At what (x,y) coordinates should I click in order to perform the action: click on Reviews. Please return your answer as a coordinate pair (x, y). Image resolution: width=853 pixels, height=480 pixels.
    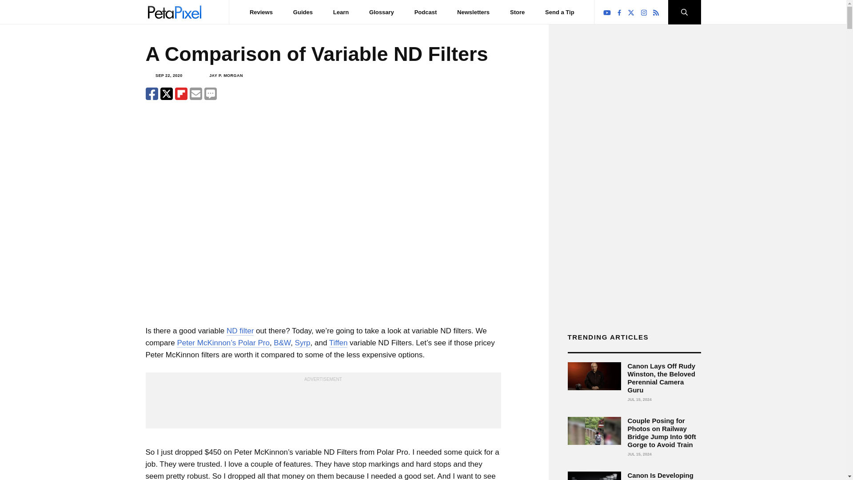
    Looking at the image, I should click on (261, 12).